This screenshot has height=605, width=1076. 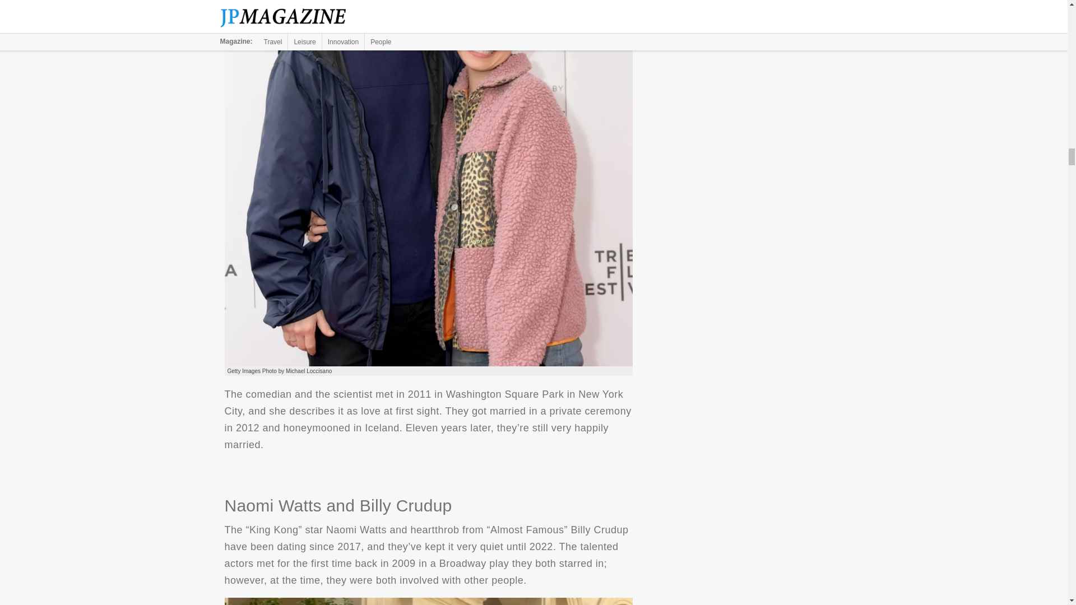 What do you see at coordinates (428, 602) in the screenshot?
I see `Naomi Watts and Billy Crudup` at bounding box center [428, 602].